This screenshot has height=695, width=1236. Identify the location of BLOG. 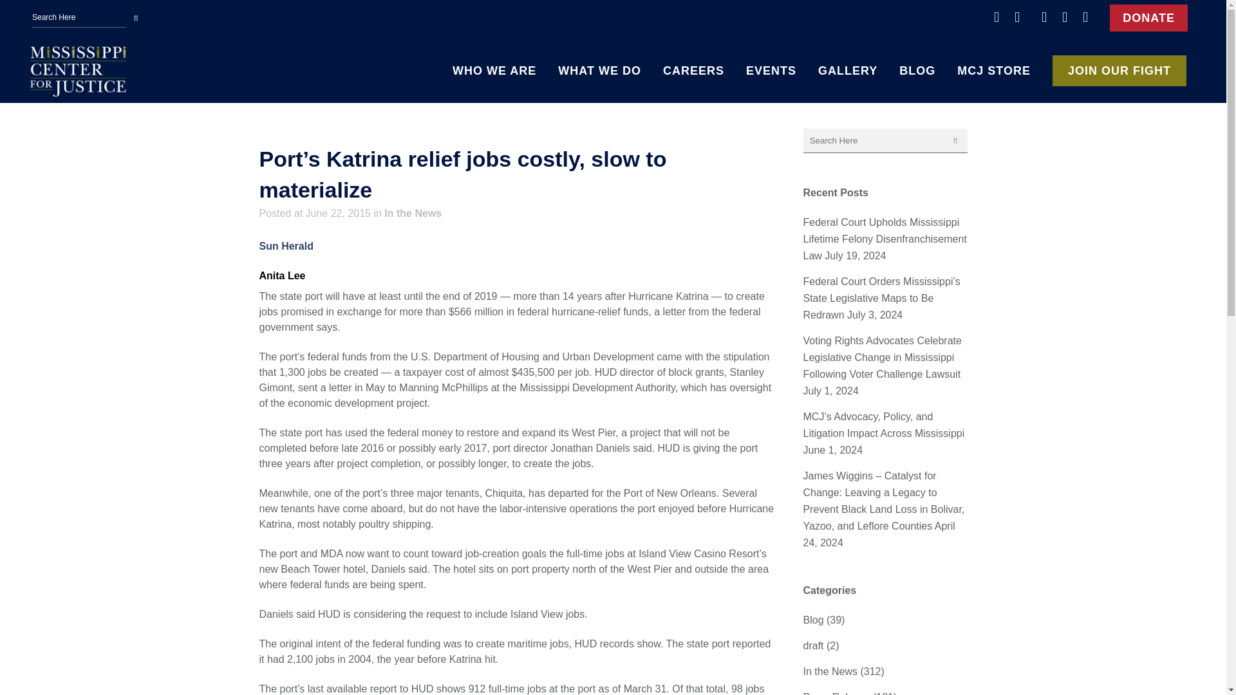
(917, 71).